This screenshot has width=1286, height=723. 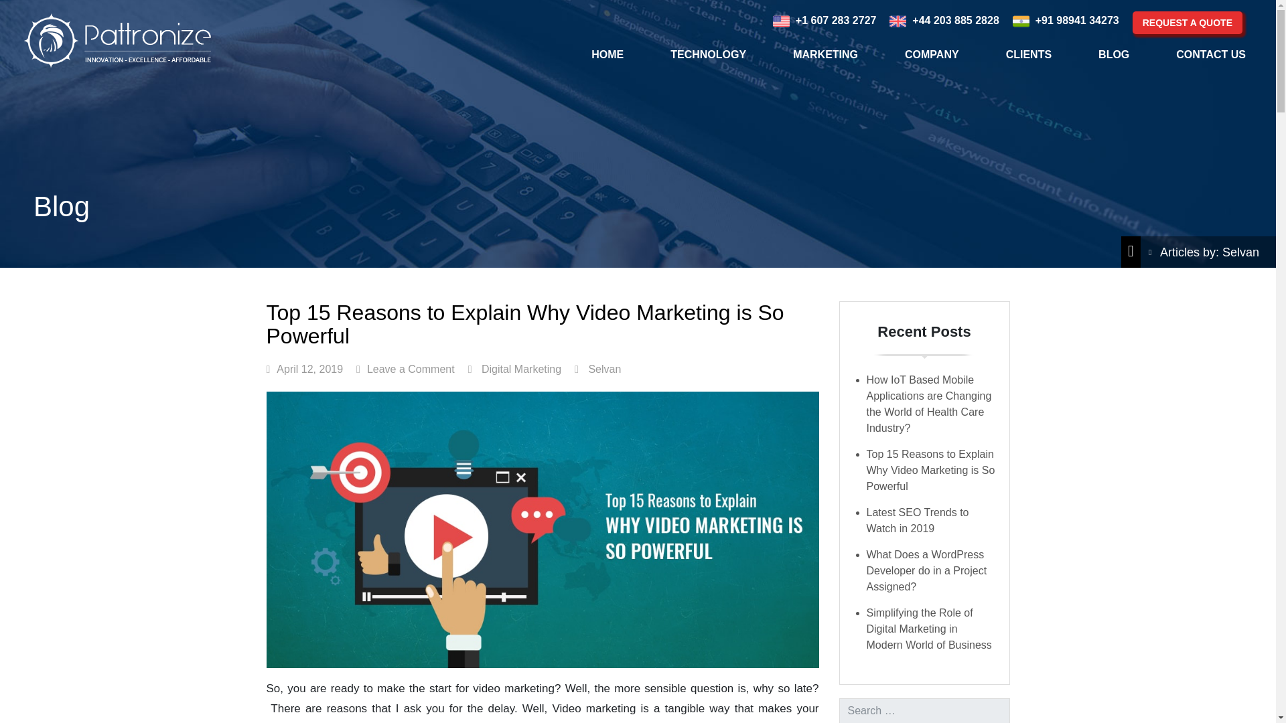 What do you see at coordinates (1187, 23) in the screenshot?
I see `REQUEST A QUOTE` at bounding box center [1187, 23].